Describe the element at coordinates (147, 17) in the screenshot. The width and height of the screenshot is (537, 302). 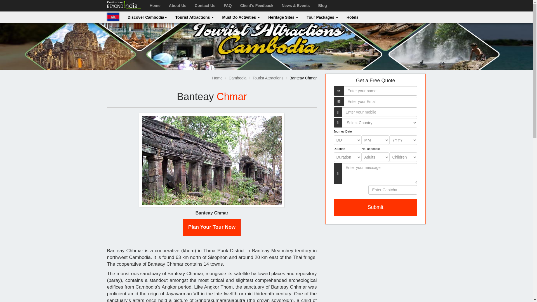
I see `Discover Cambodia` at that location.